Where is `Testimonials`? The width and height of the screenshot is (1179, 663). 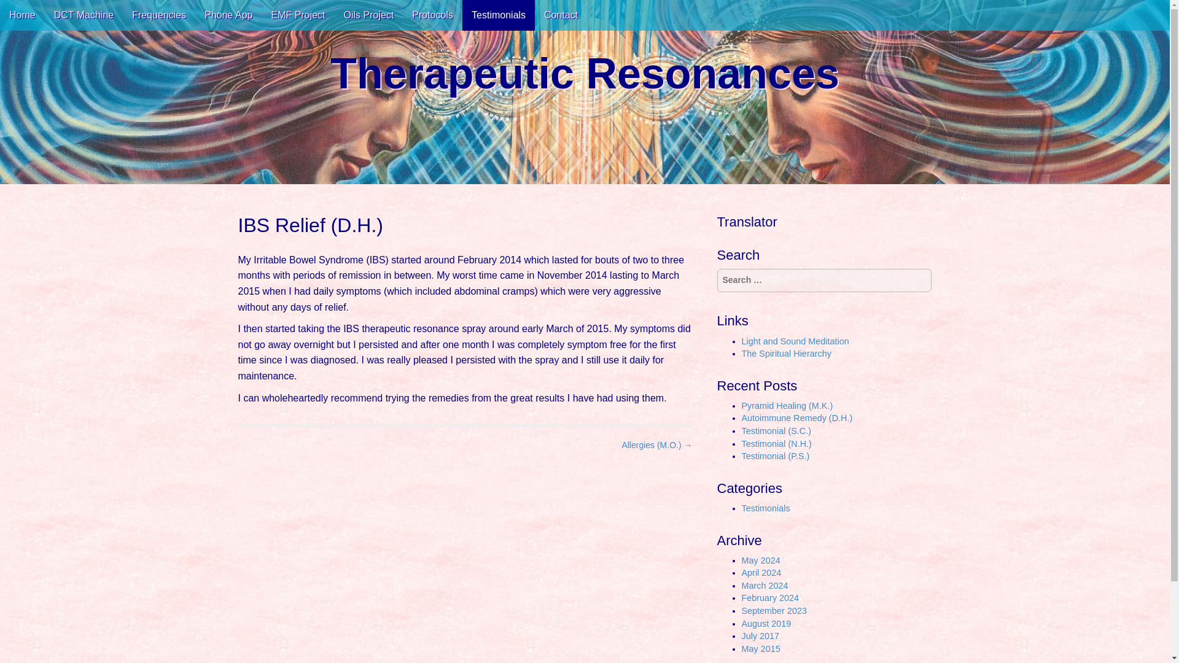
Testimonials is located at coordinates (765, 508).